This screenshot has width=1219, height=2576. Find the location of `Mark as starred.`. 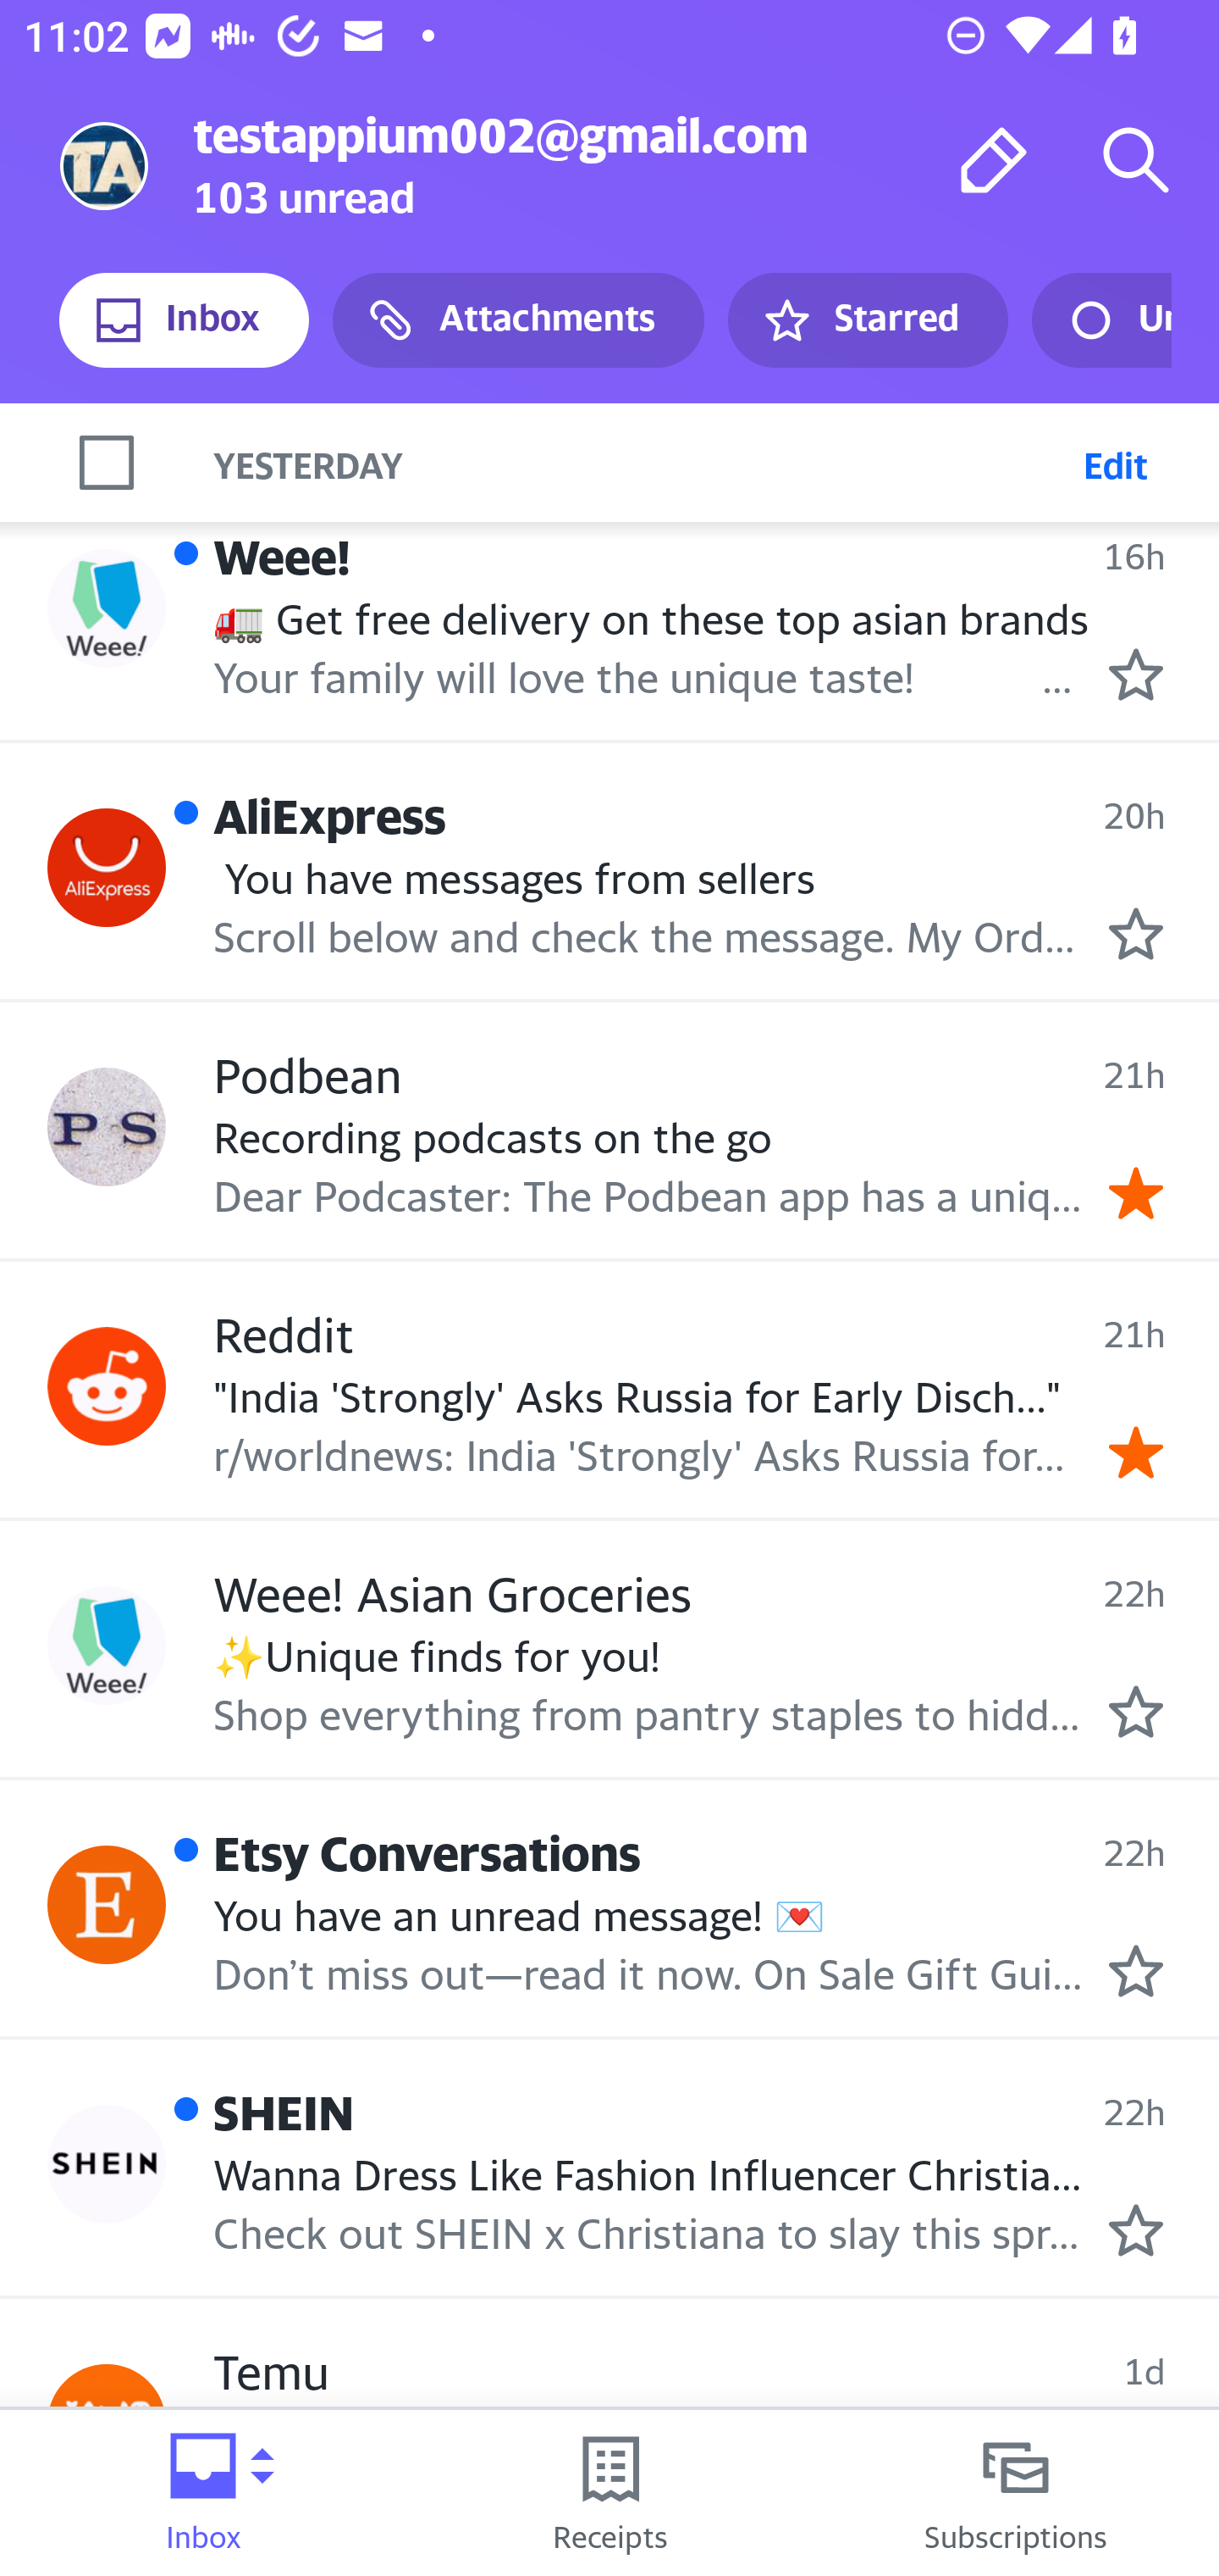

Mark as starred. is located at coordinates (1136, 2229).